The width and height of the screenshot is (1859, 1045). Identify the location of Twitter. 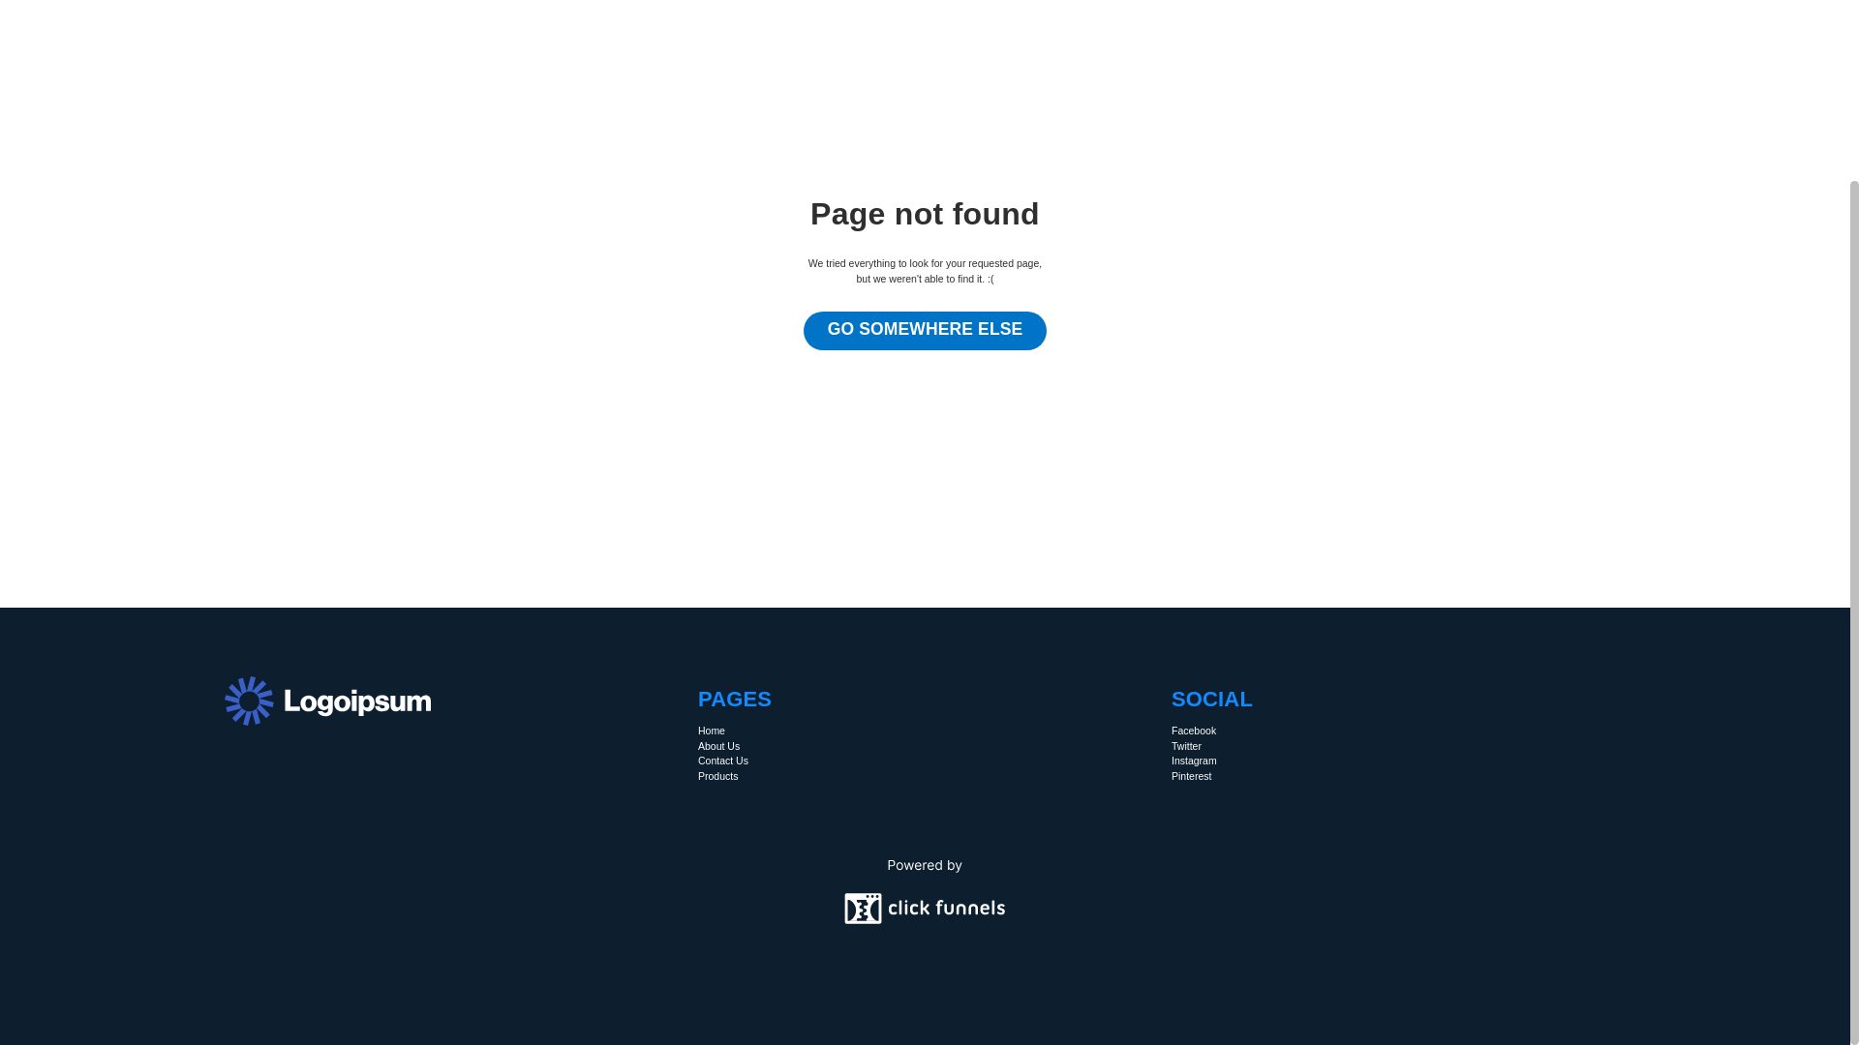
(1185, 746).